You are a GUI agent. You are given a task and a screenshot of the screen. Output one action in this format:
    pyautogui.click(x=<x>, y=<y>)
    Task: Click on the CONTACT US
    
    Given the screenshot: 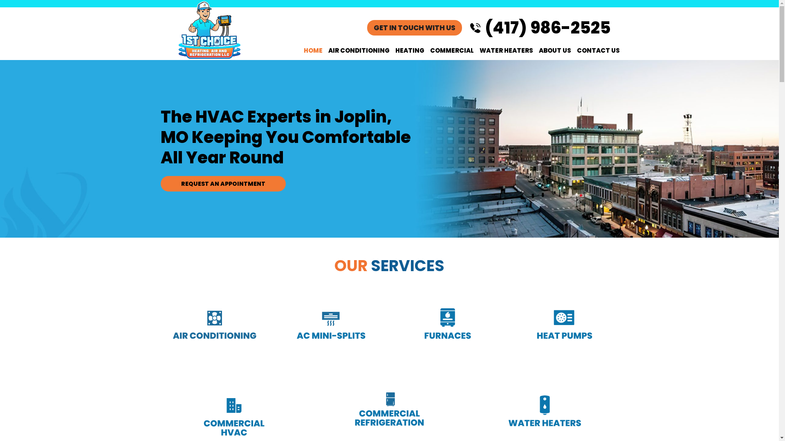 What is the action you would take?
    pyautogui.click(x=599, y=51)
    